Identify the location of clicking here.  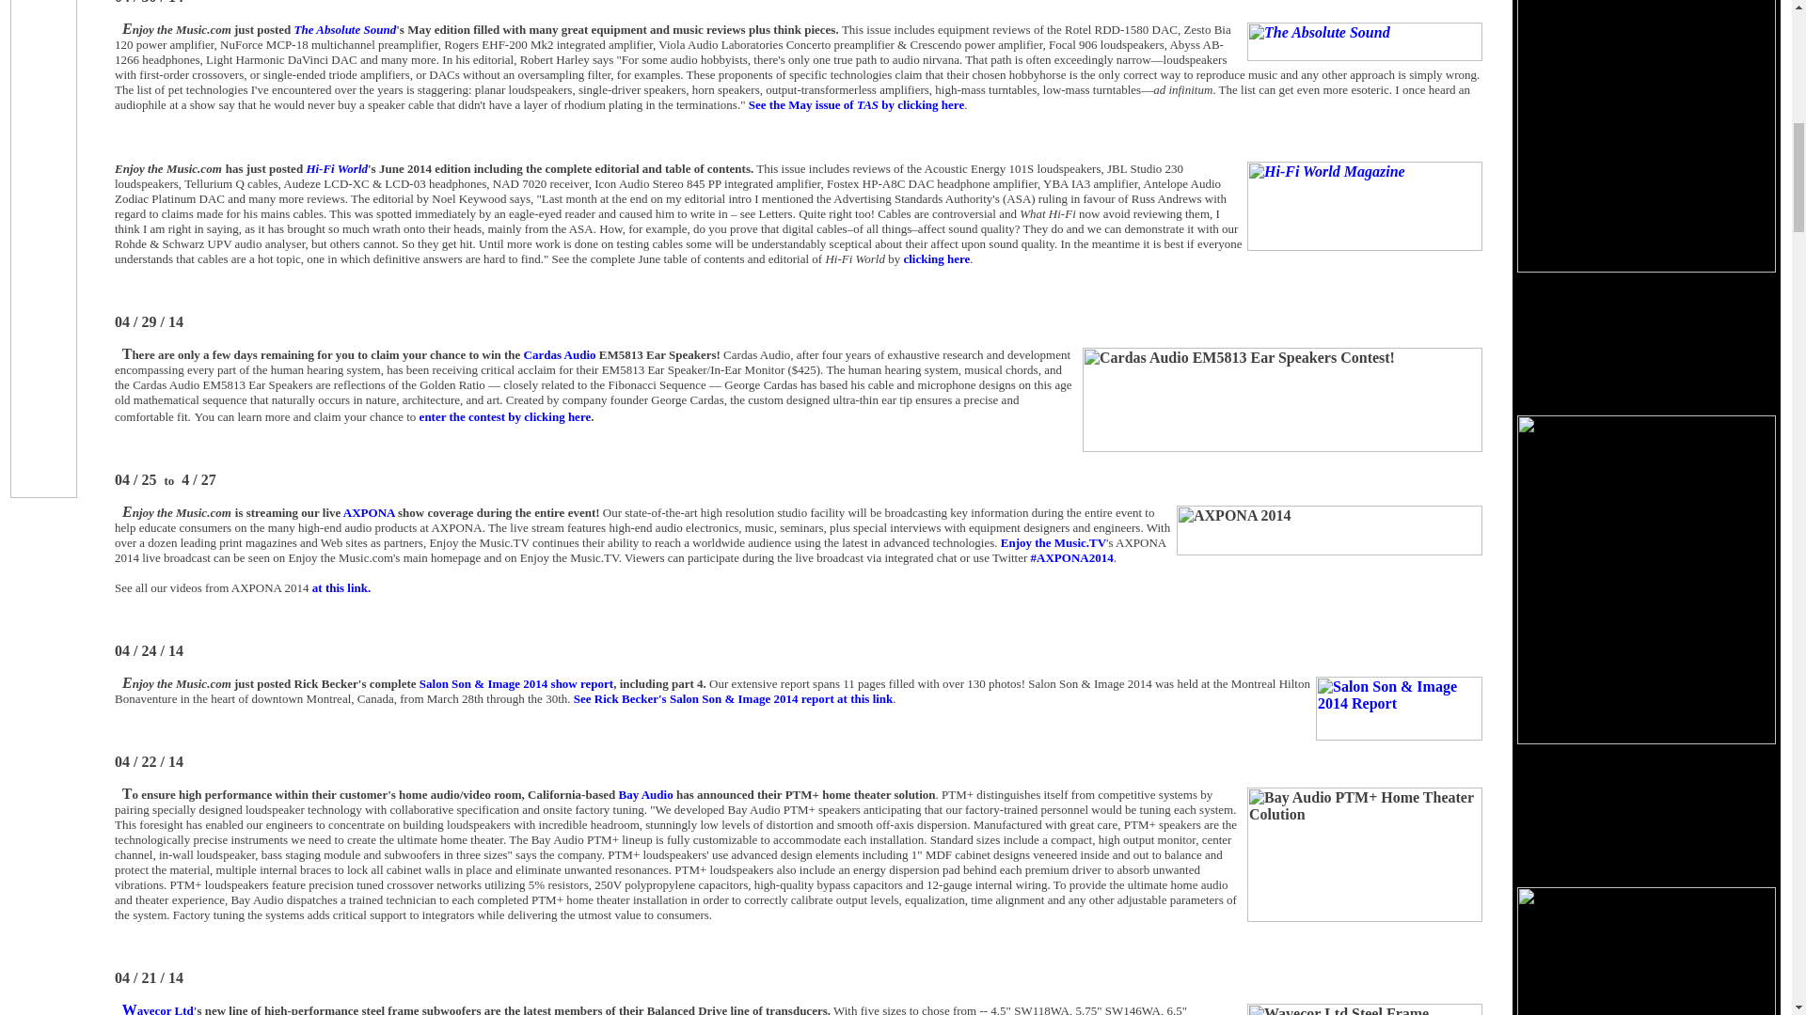
(937, 258).